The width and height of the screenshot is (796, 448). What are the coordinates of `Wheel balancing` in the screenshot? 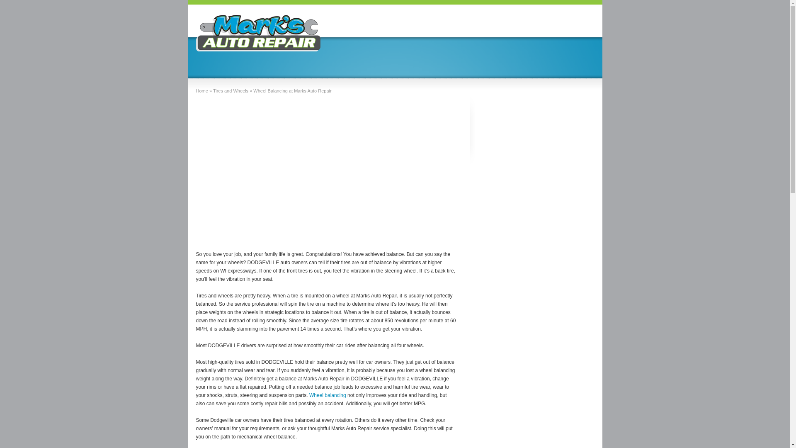 It's located at (328, 395).